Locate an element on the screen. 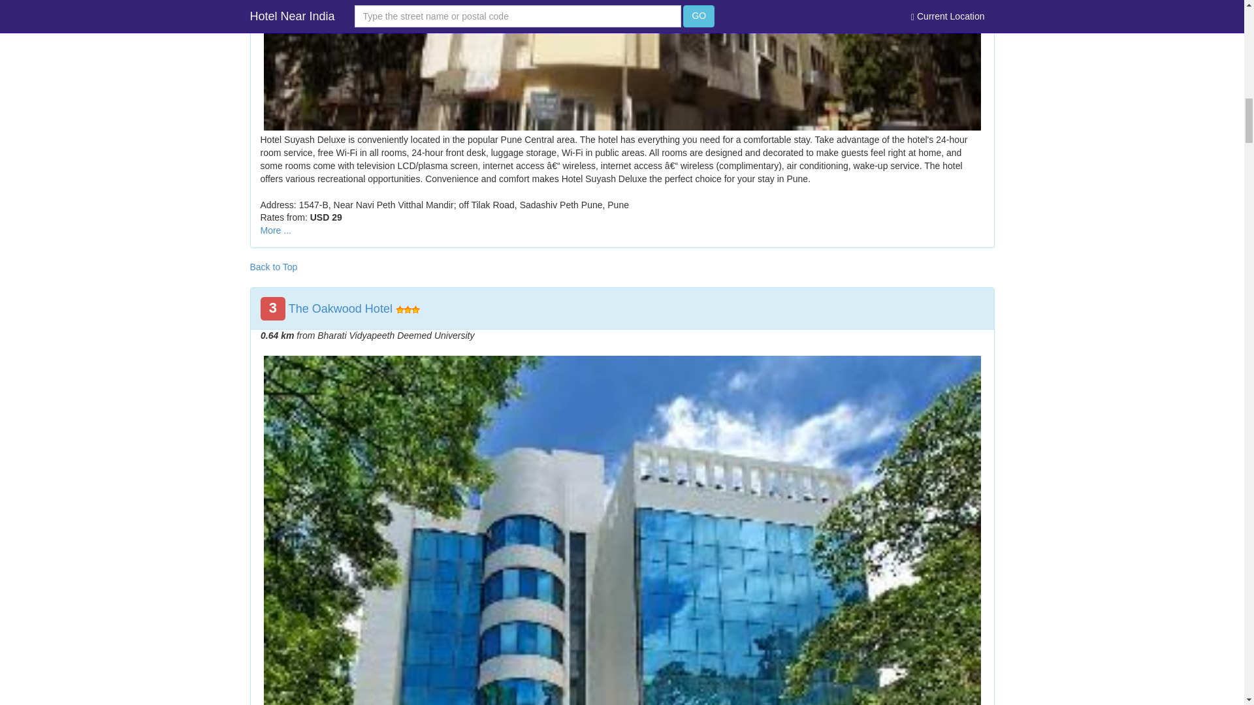  More ... is located at coordinates (275, 230).